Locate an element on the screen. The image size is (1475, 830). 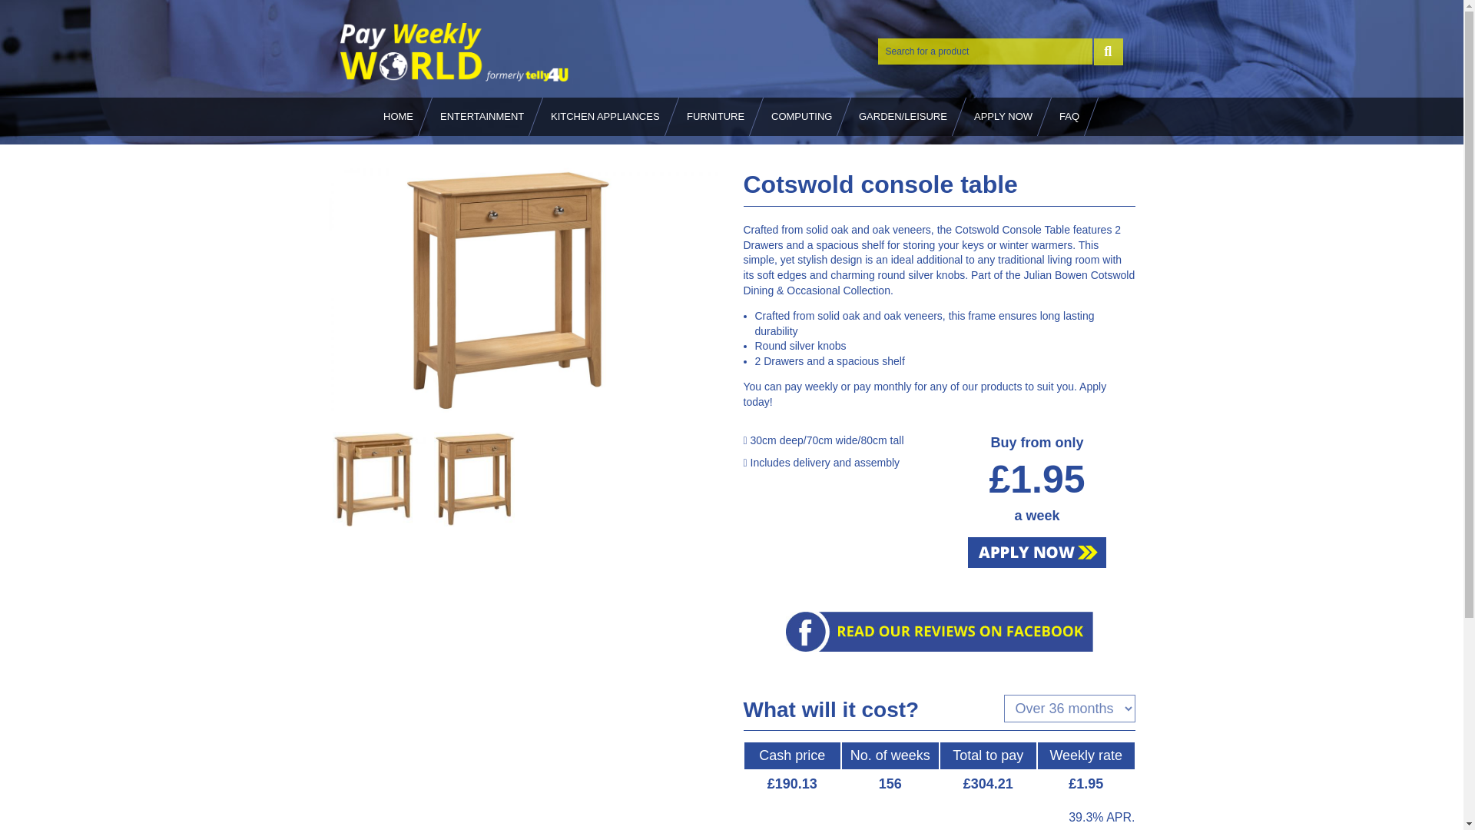
ENTERTAINMENT is located at coordinates (482, 117).